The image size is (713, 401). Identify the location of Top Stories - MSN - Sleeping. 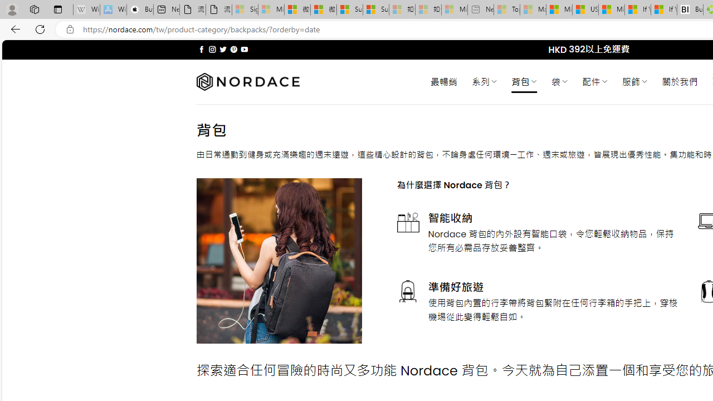
(507, 10).